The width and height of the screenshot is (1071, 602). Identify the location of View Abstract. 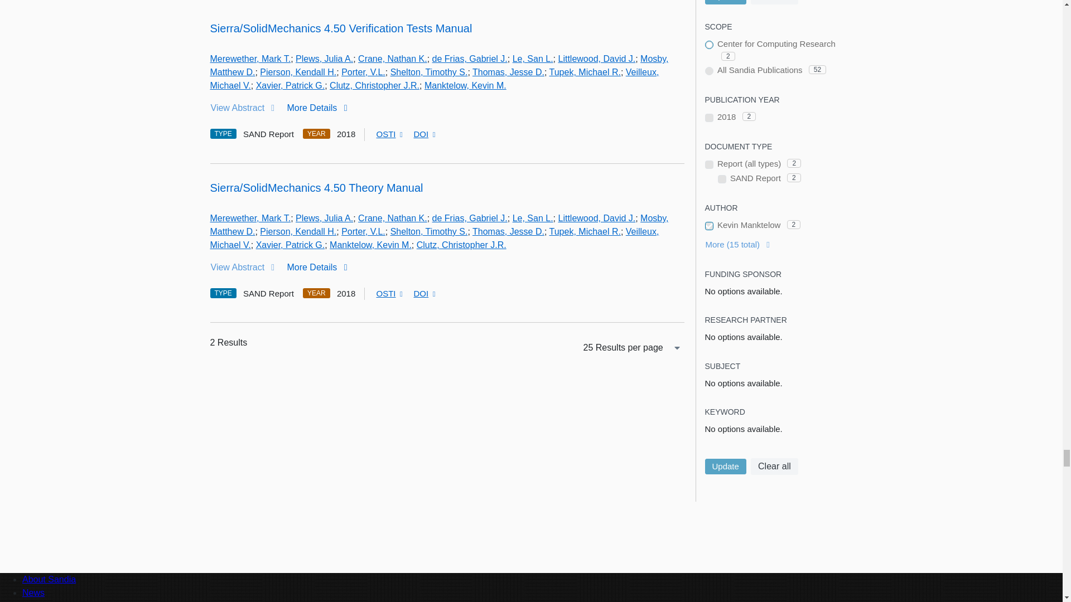
(247, 108).